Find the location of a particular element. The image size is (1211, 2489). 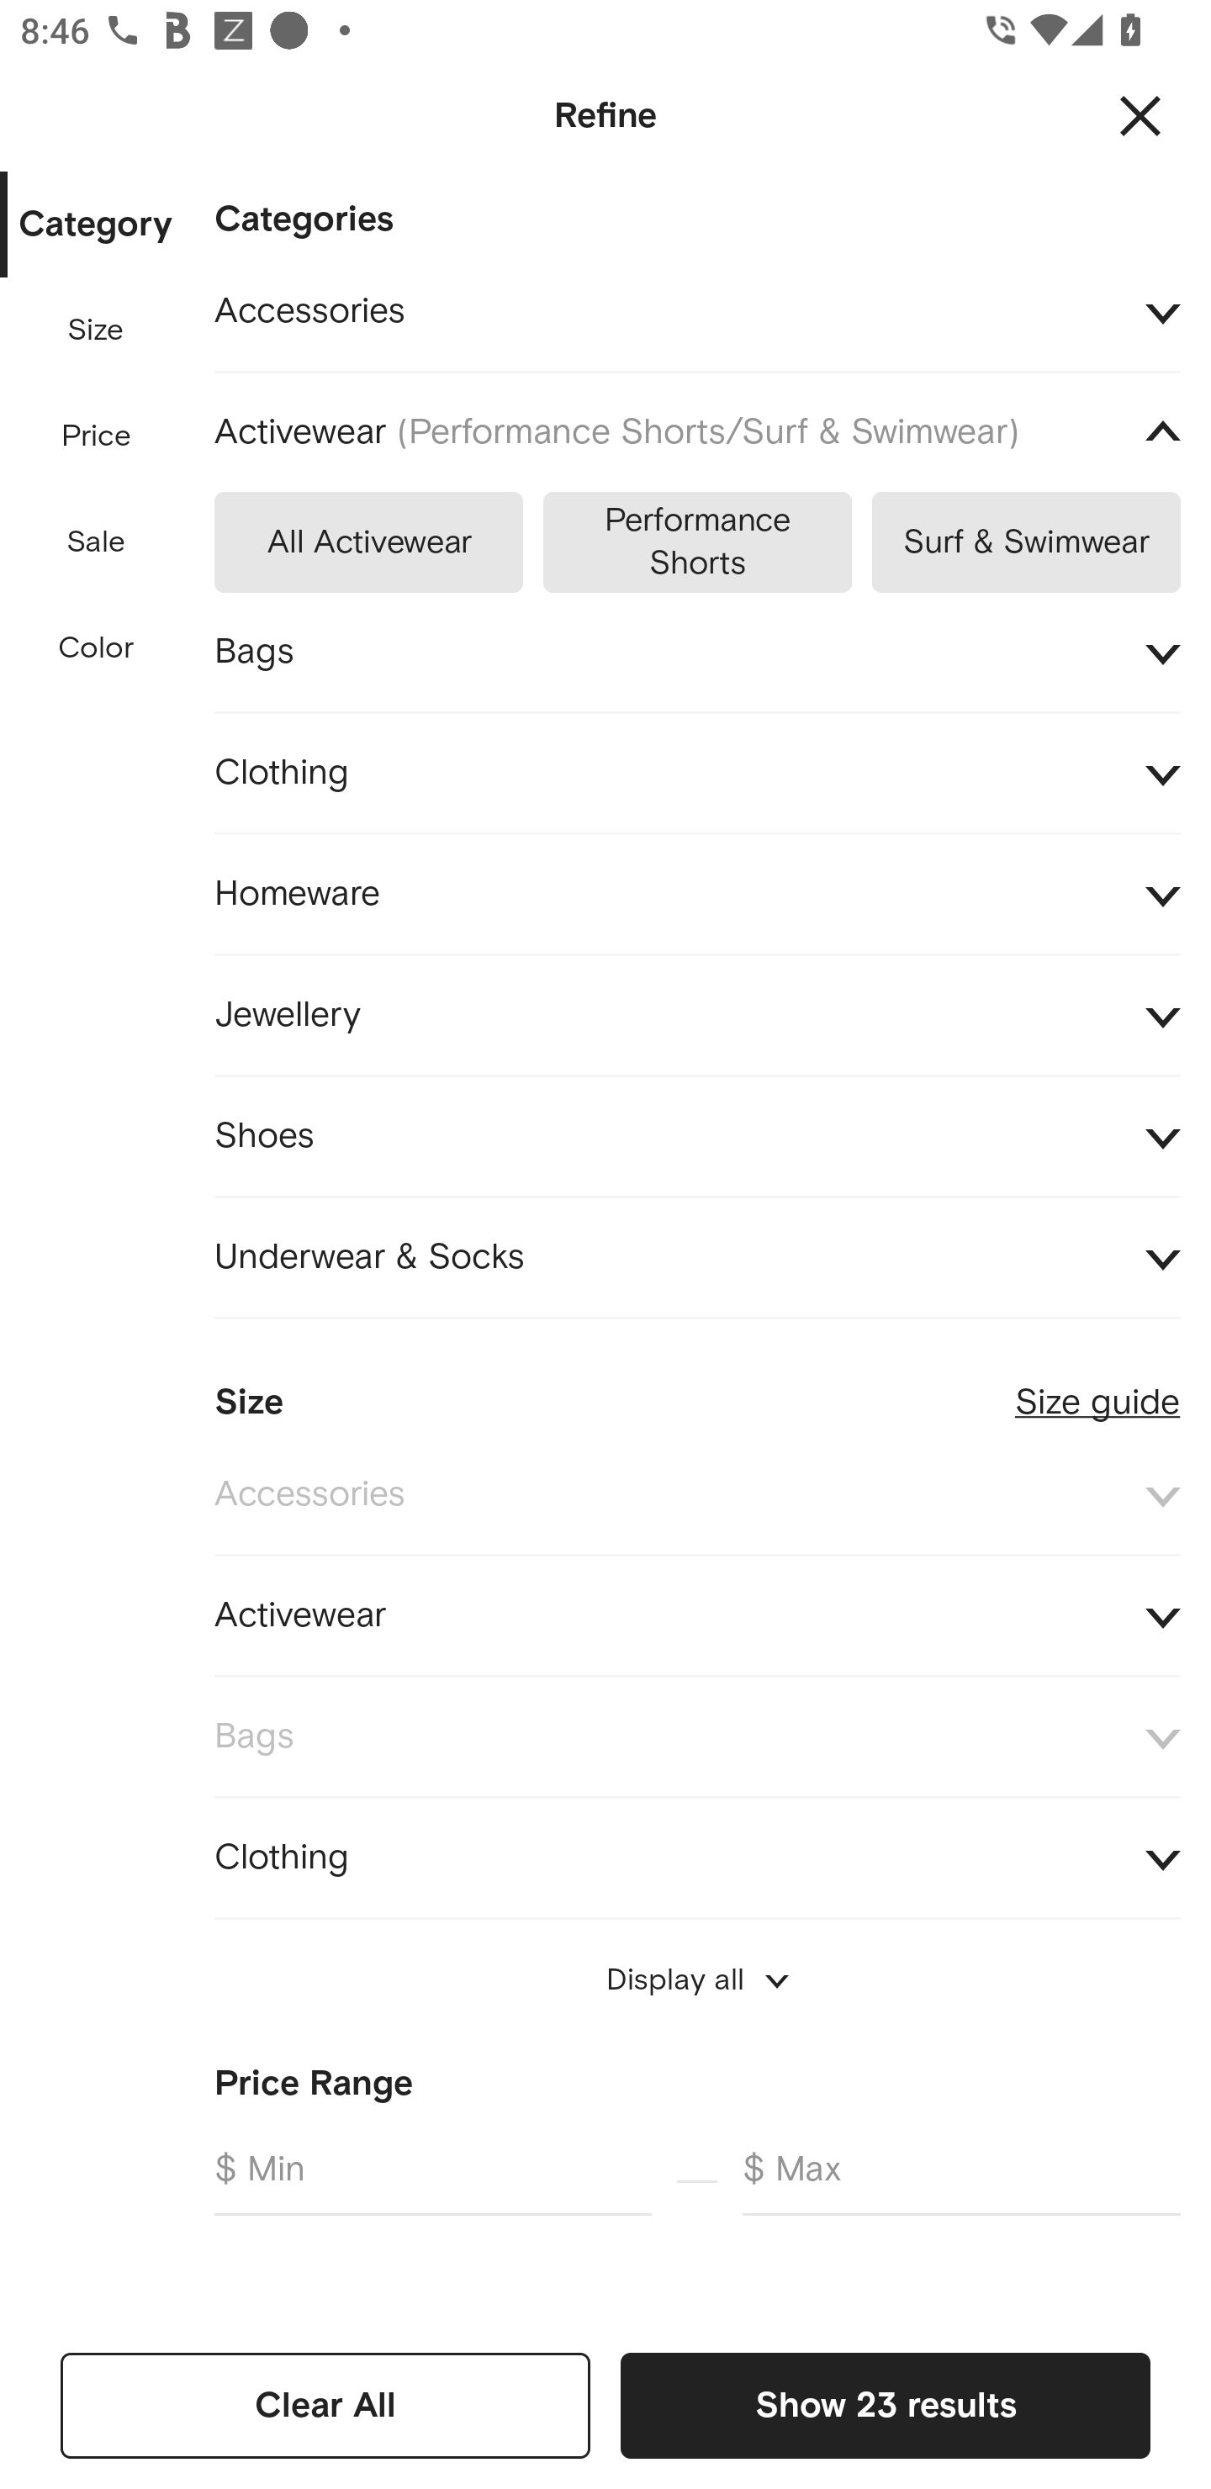

Bags is located at coordinates (697, 1737).